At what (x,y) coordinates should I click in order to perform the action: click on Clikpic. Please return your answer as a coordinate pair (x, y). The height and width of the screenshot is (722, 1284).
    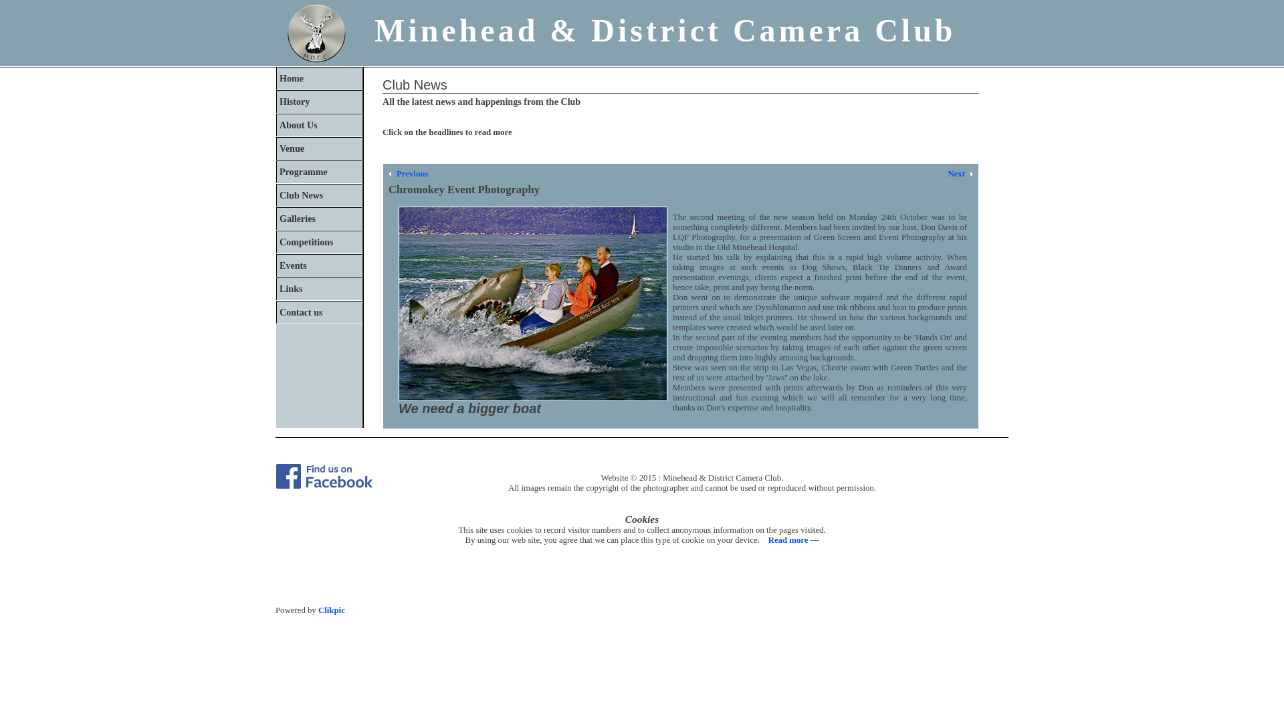
    Looking at the image, I should click on (332, 610).